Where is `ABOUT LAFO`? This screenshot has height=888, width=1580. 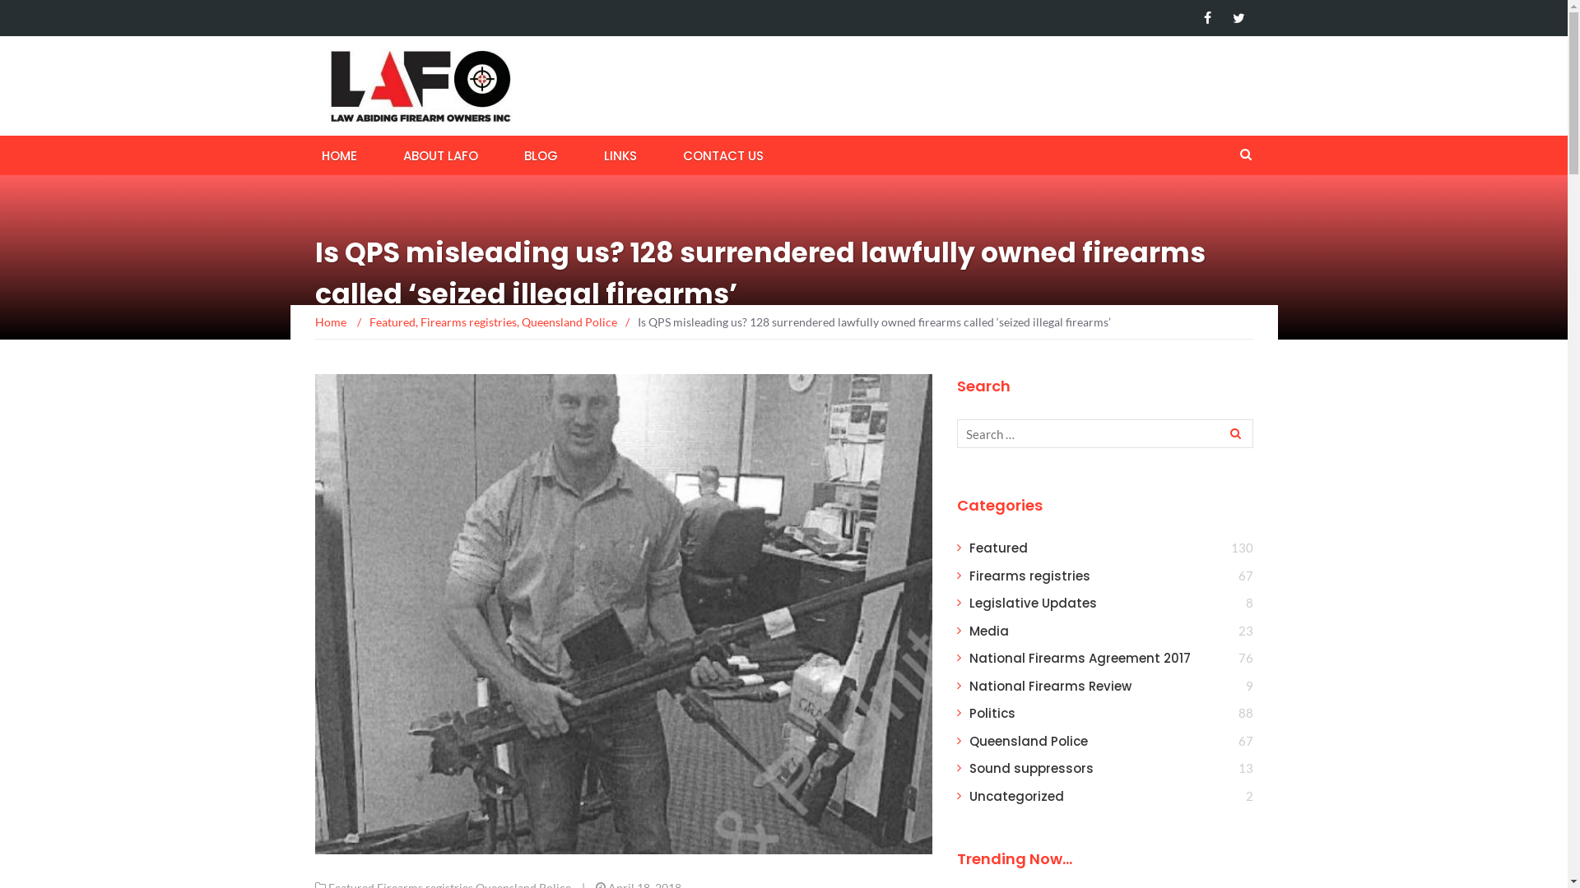 ABOUT LAFO is located at coordinates (441, 155).